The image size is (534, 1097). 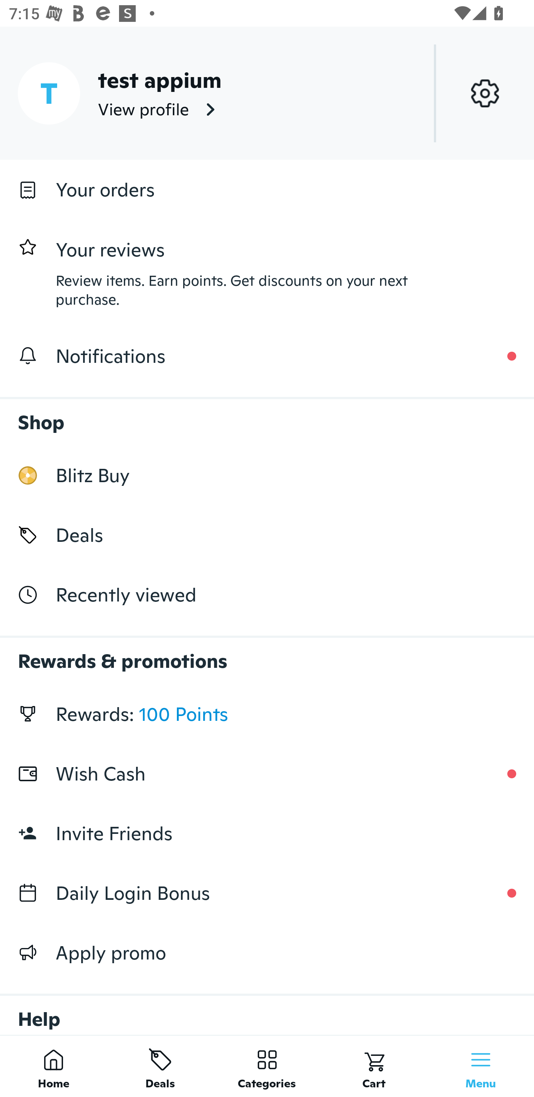 I want to click on Menu, so click(x=481, y=1066).